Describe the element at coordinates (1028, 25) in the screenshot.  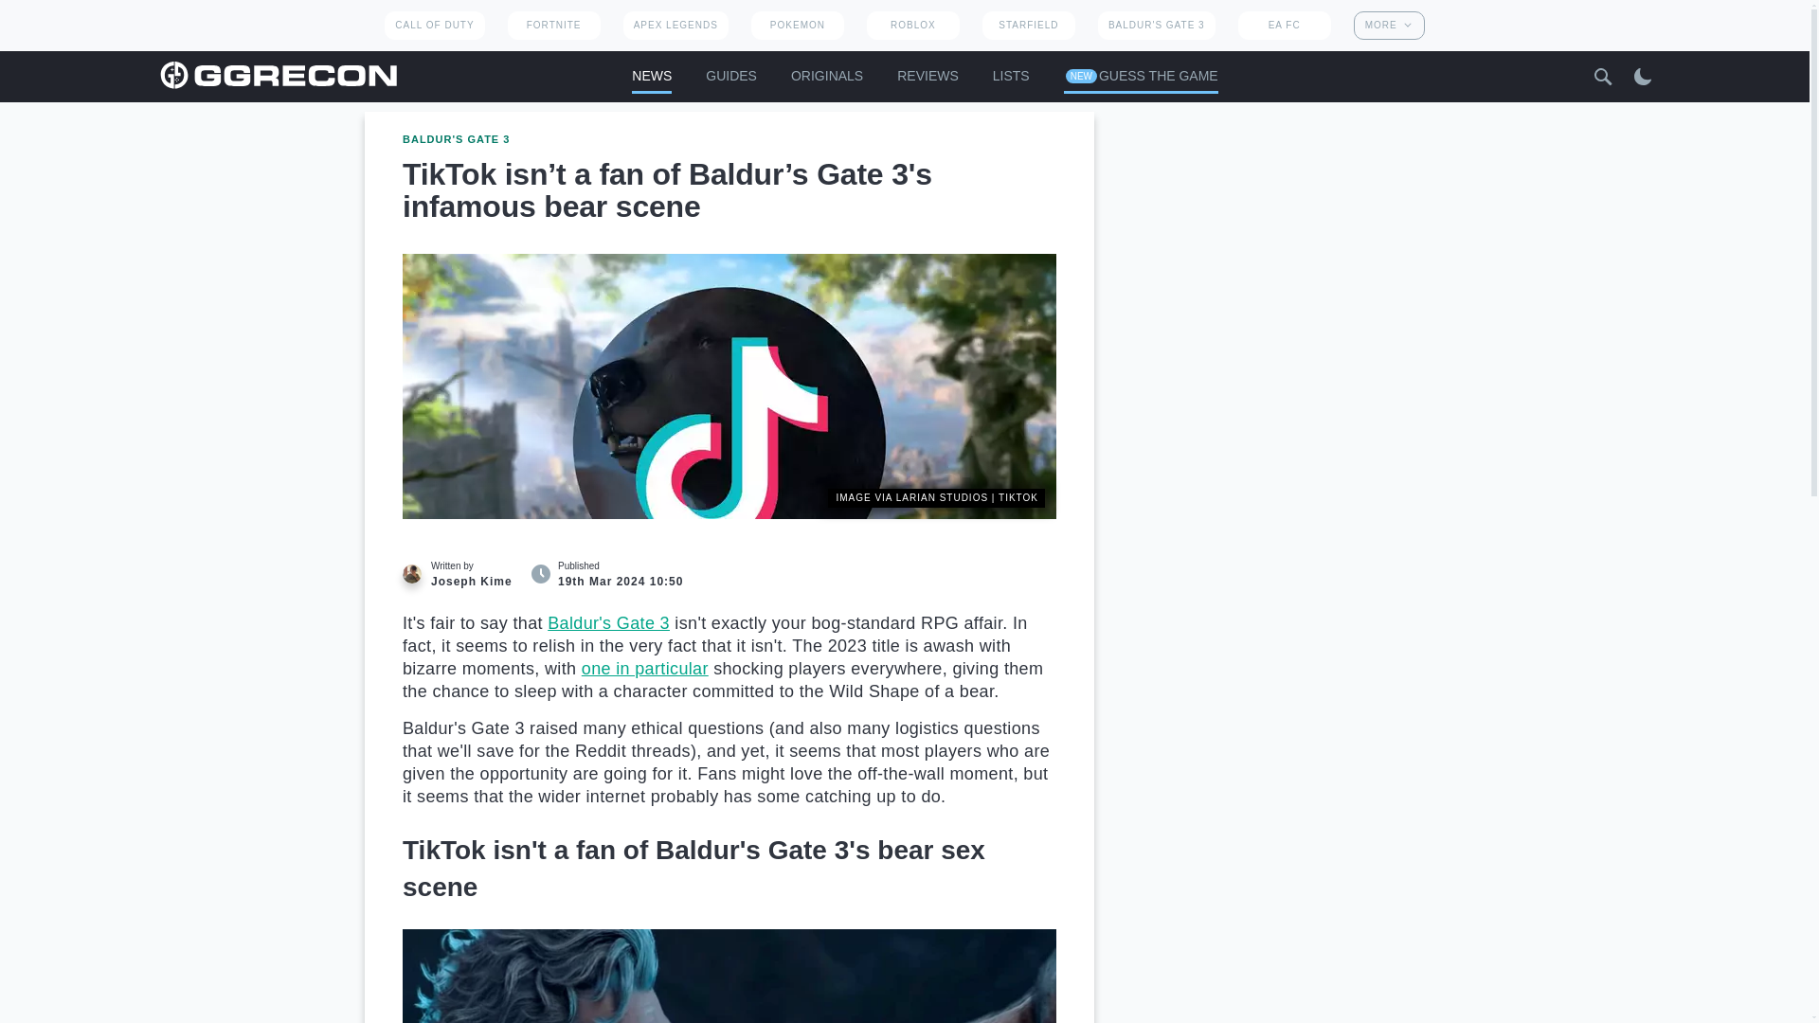
I see `STARFIELD` at that location.